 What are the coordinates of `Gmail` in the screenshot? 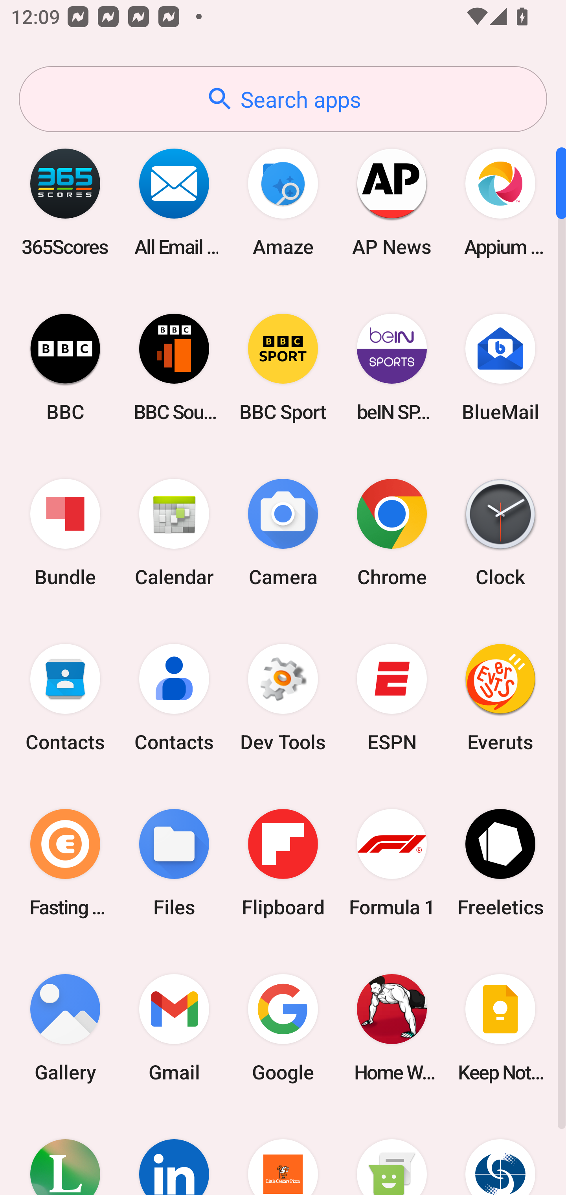 It's located at (174, 1028).